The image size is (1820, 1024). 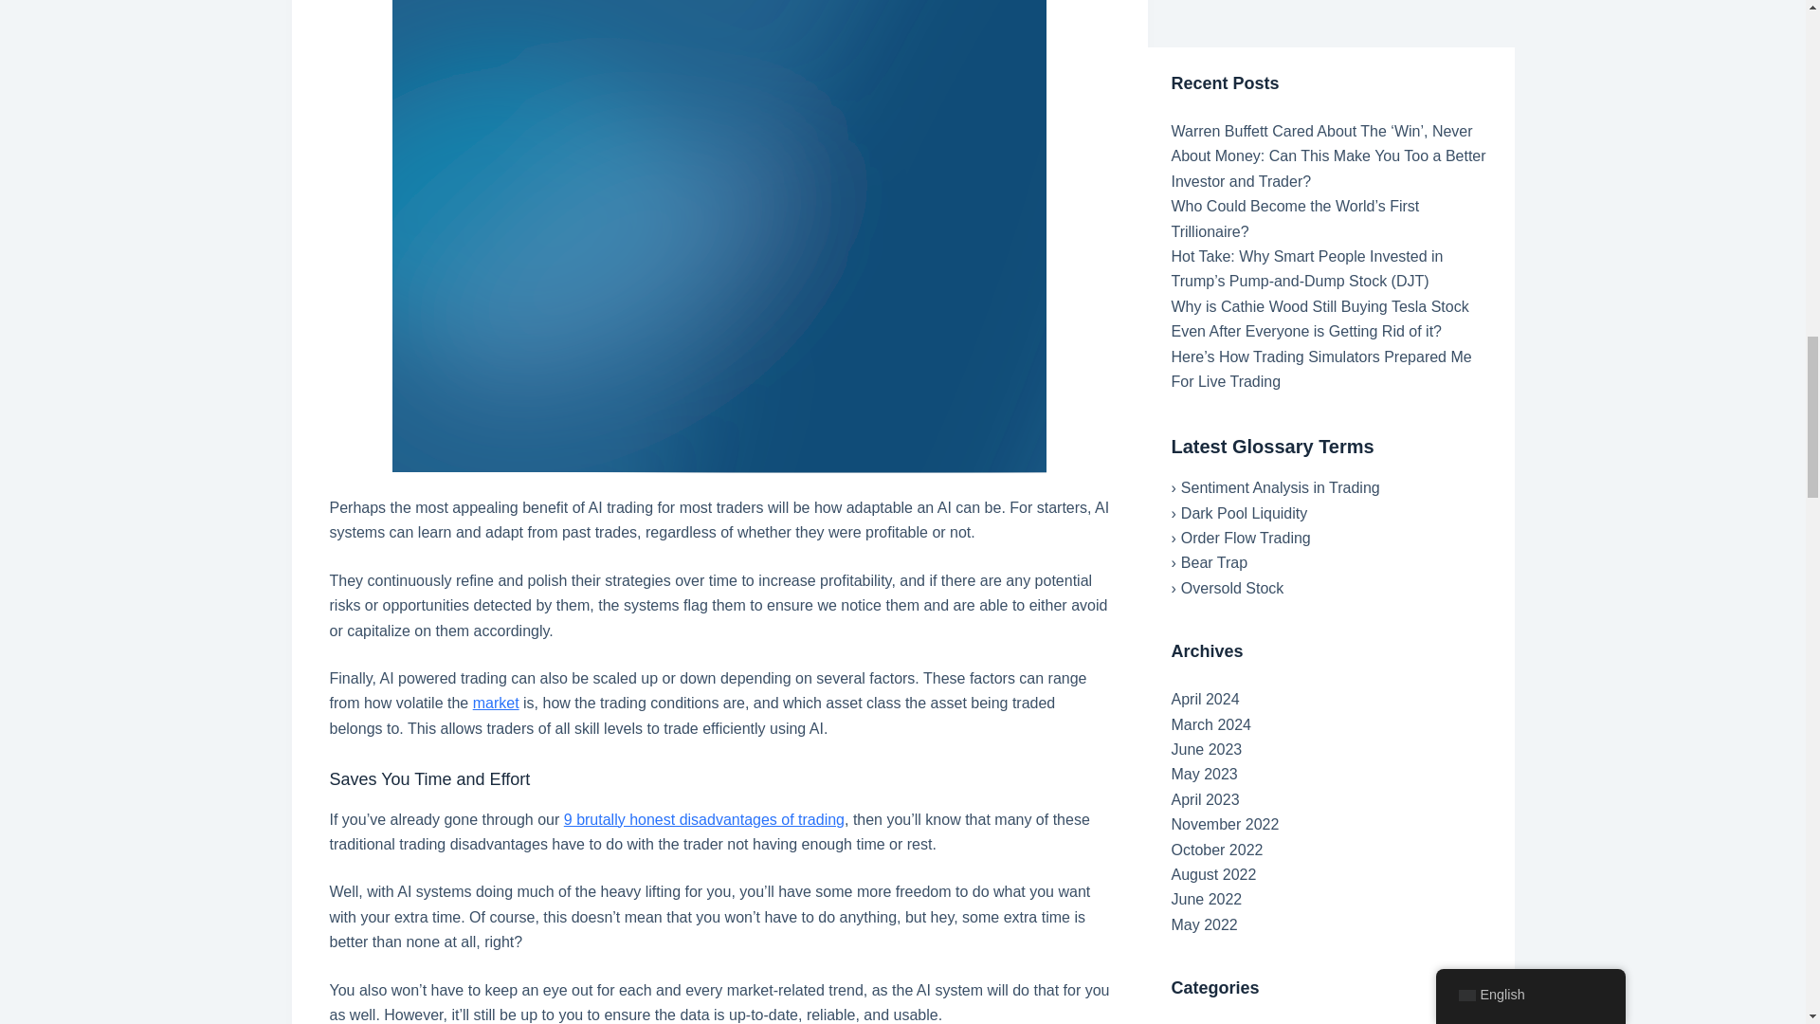 What do you see at coordinates (496, 703) in the screenshot?
I see `market` at bounding box center [496, 703].